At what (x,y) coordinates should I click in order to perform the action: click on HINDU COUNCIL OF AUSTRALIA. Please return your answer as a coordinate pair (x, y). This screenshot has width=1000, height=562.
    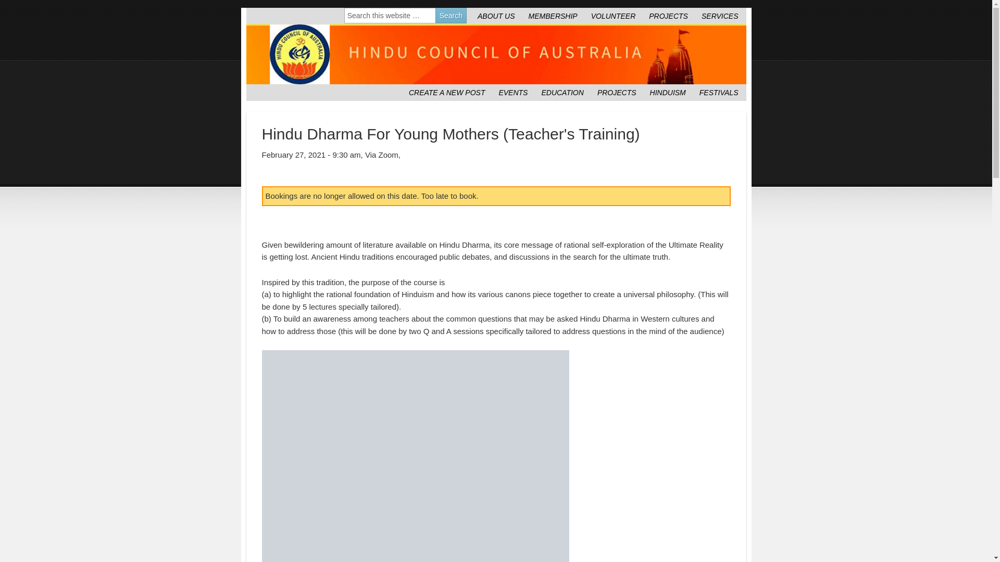
    Looking at the image, I should click on (496, 54).